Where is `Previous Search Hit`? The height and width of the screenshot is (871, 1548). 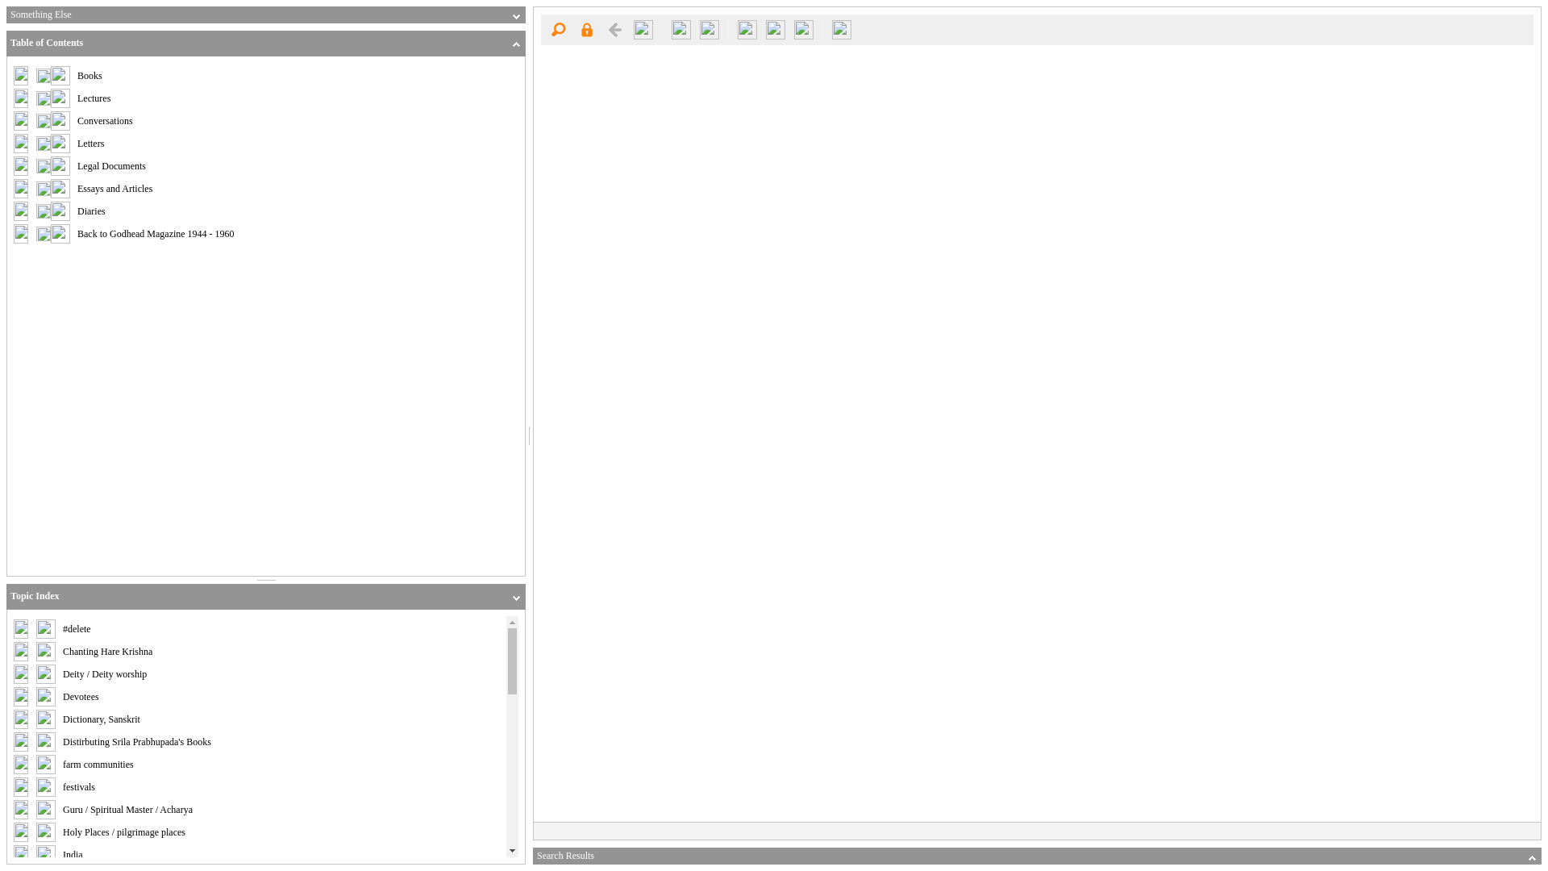 Previous Search Hit is located at coordinates (680, 29).